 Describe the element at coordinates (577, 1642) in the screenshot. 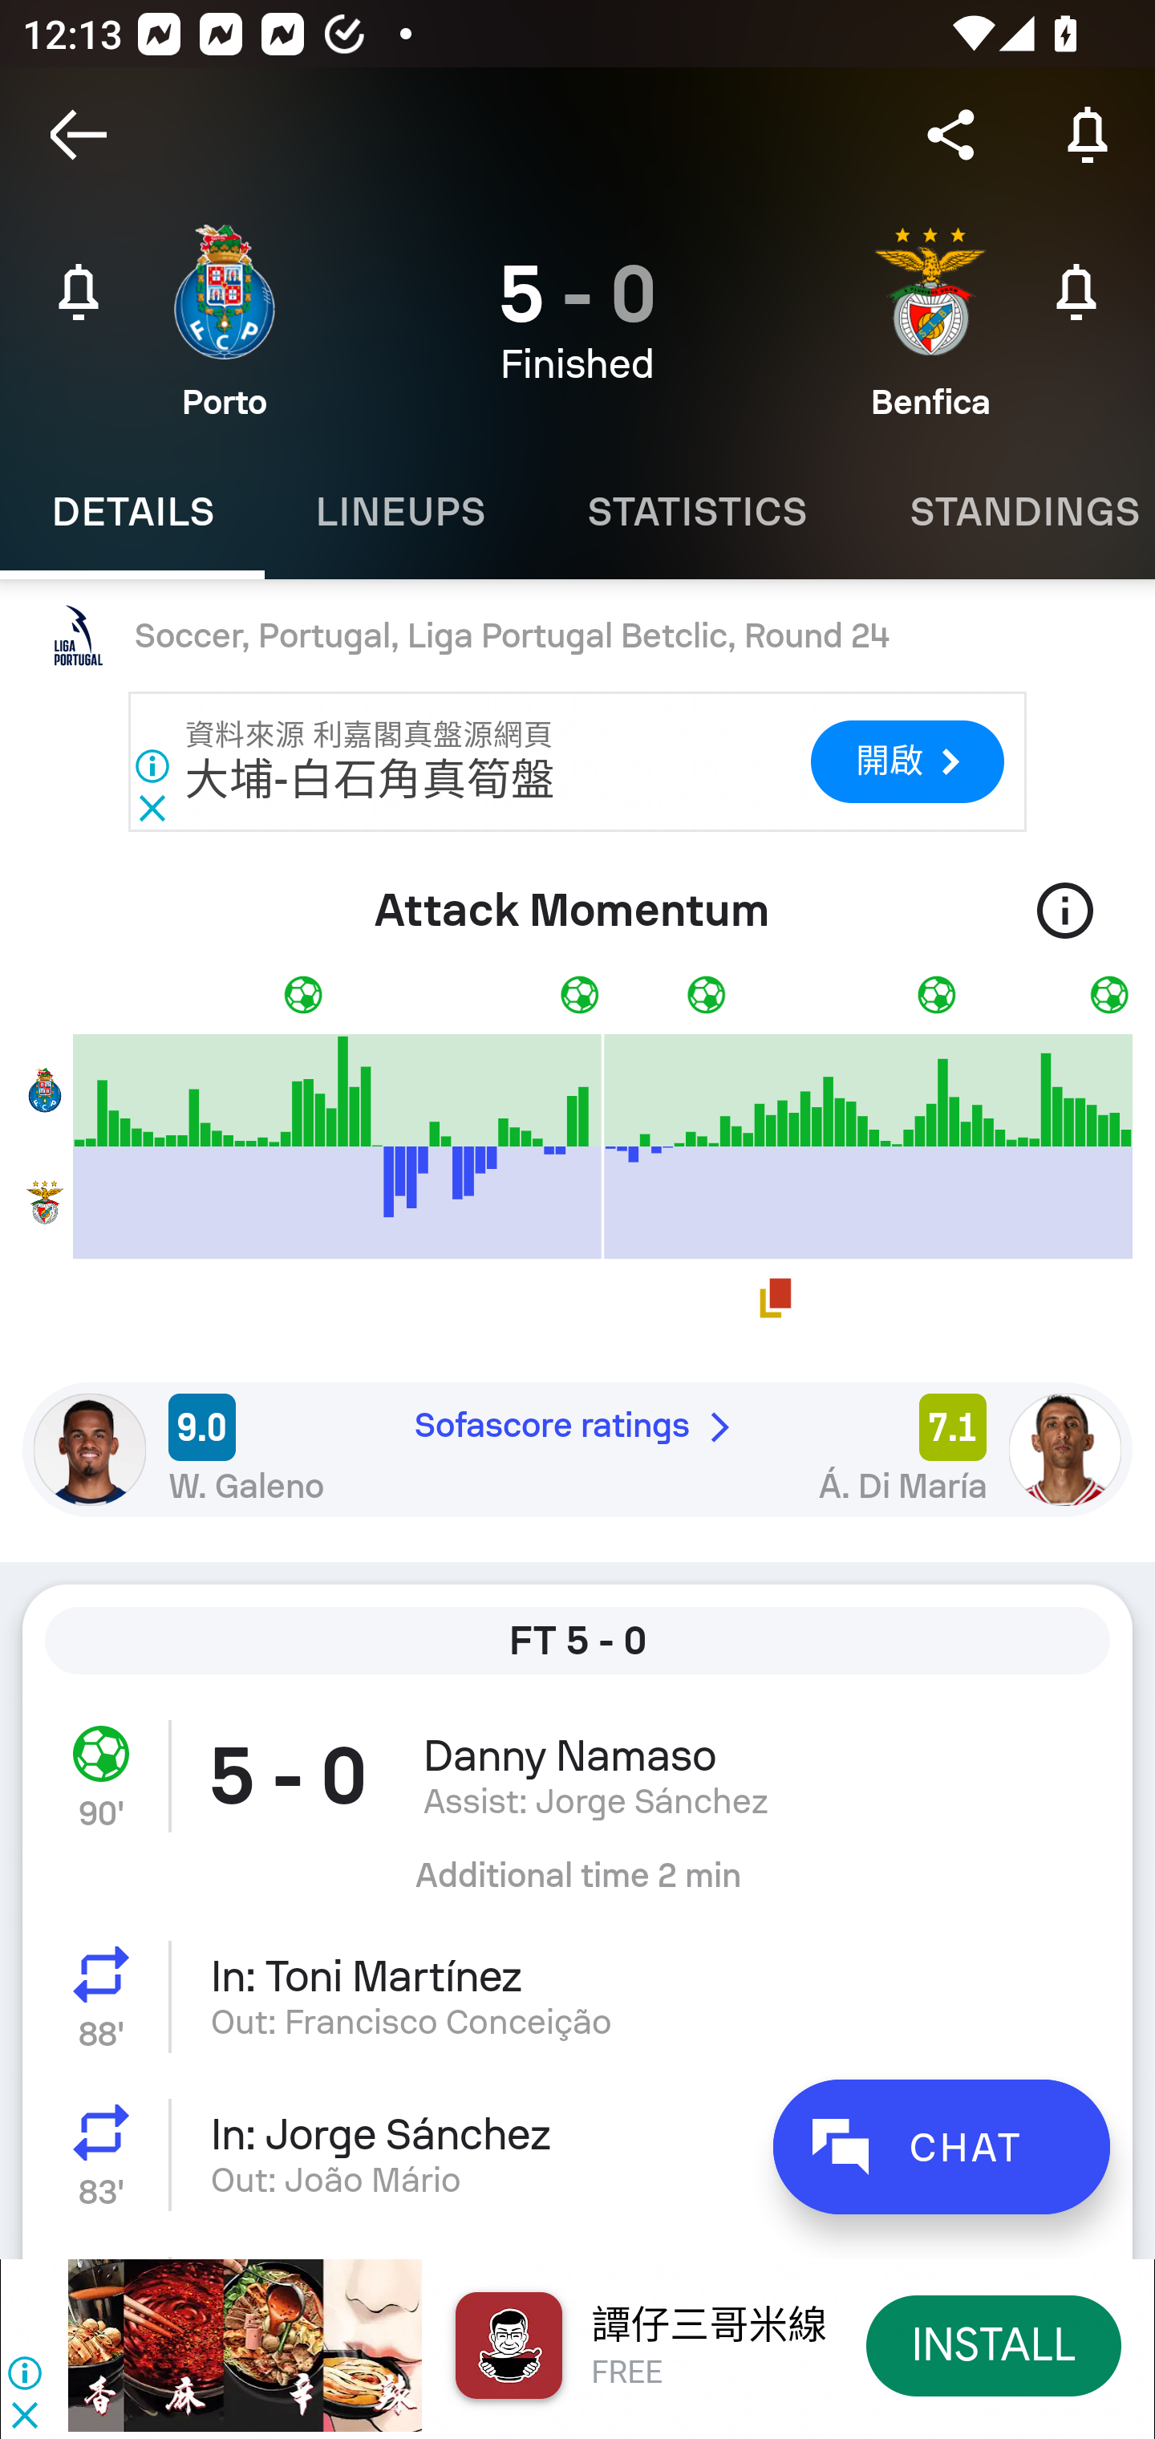

I see `FT 5 - 0` at that location.